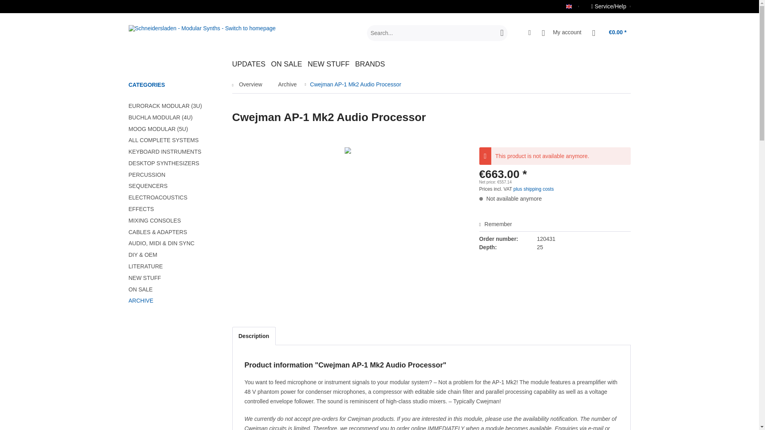  Describe the element at coordinates (431, 64) in the screenshot. I see `PERCUSSION` at that location.